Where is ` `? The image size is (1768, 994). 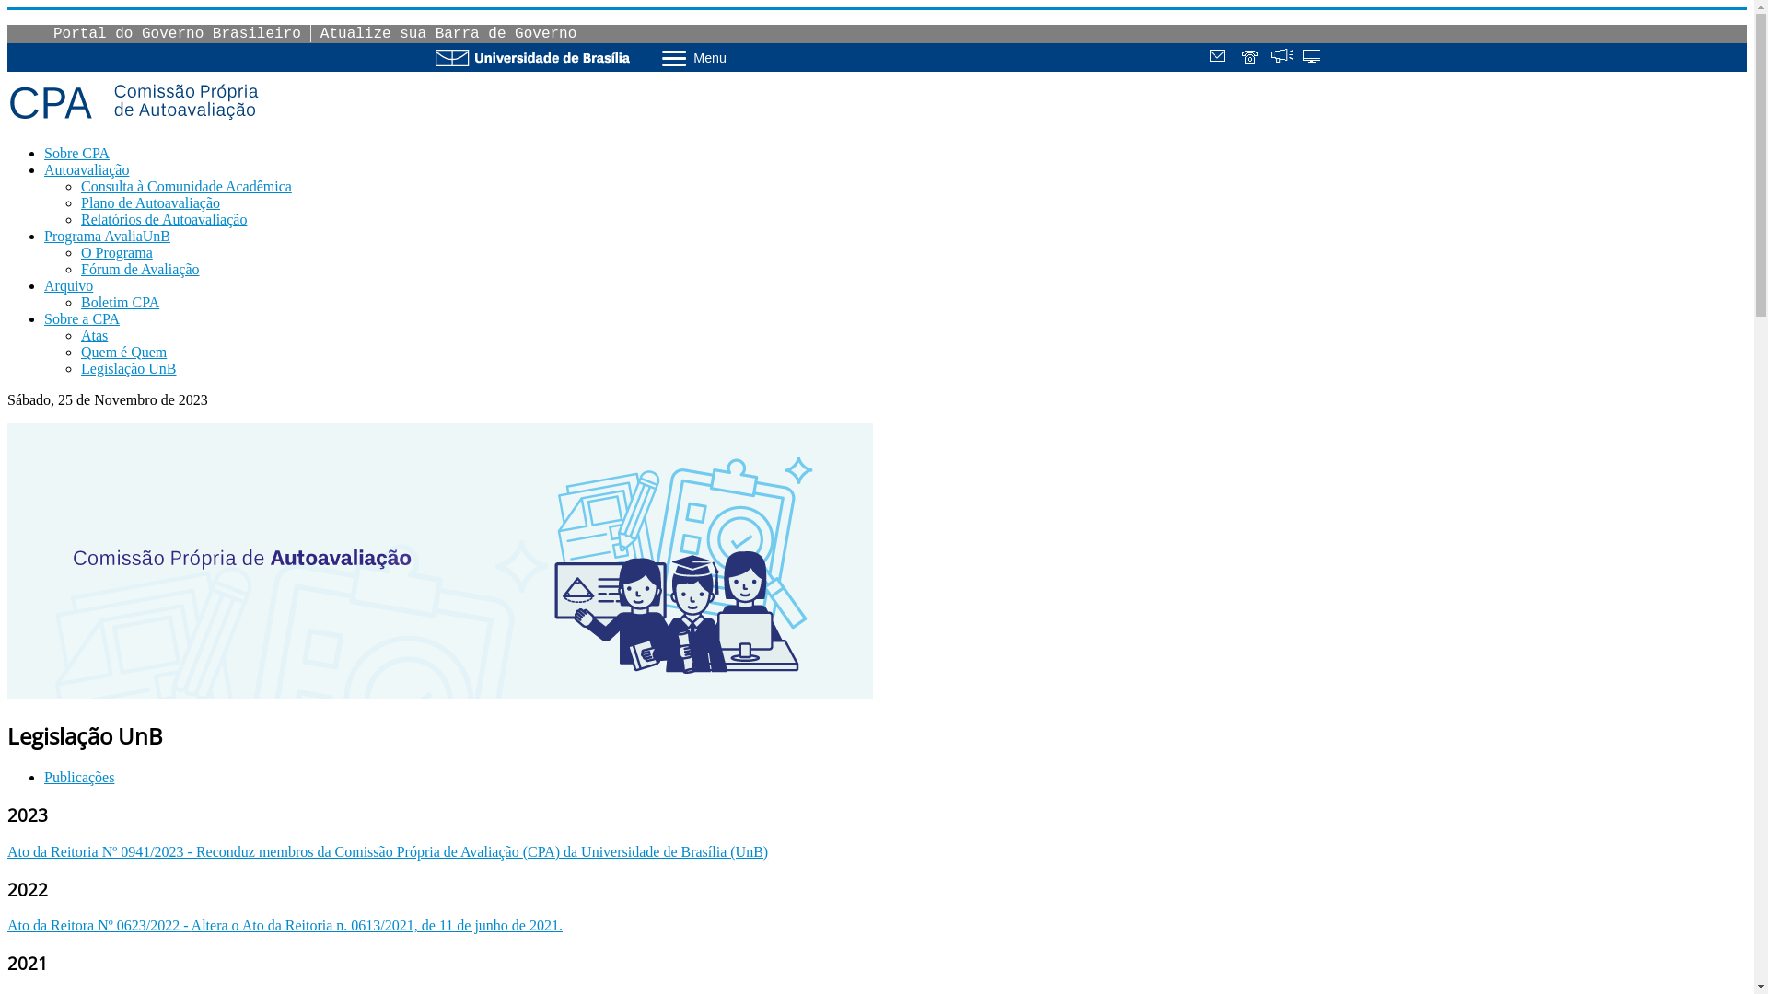   is located at coordinates (1313, 58).